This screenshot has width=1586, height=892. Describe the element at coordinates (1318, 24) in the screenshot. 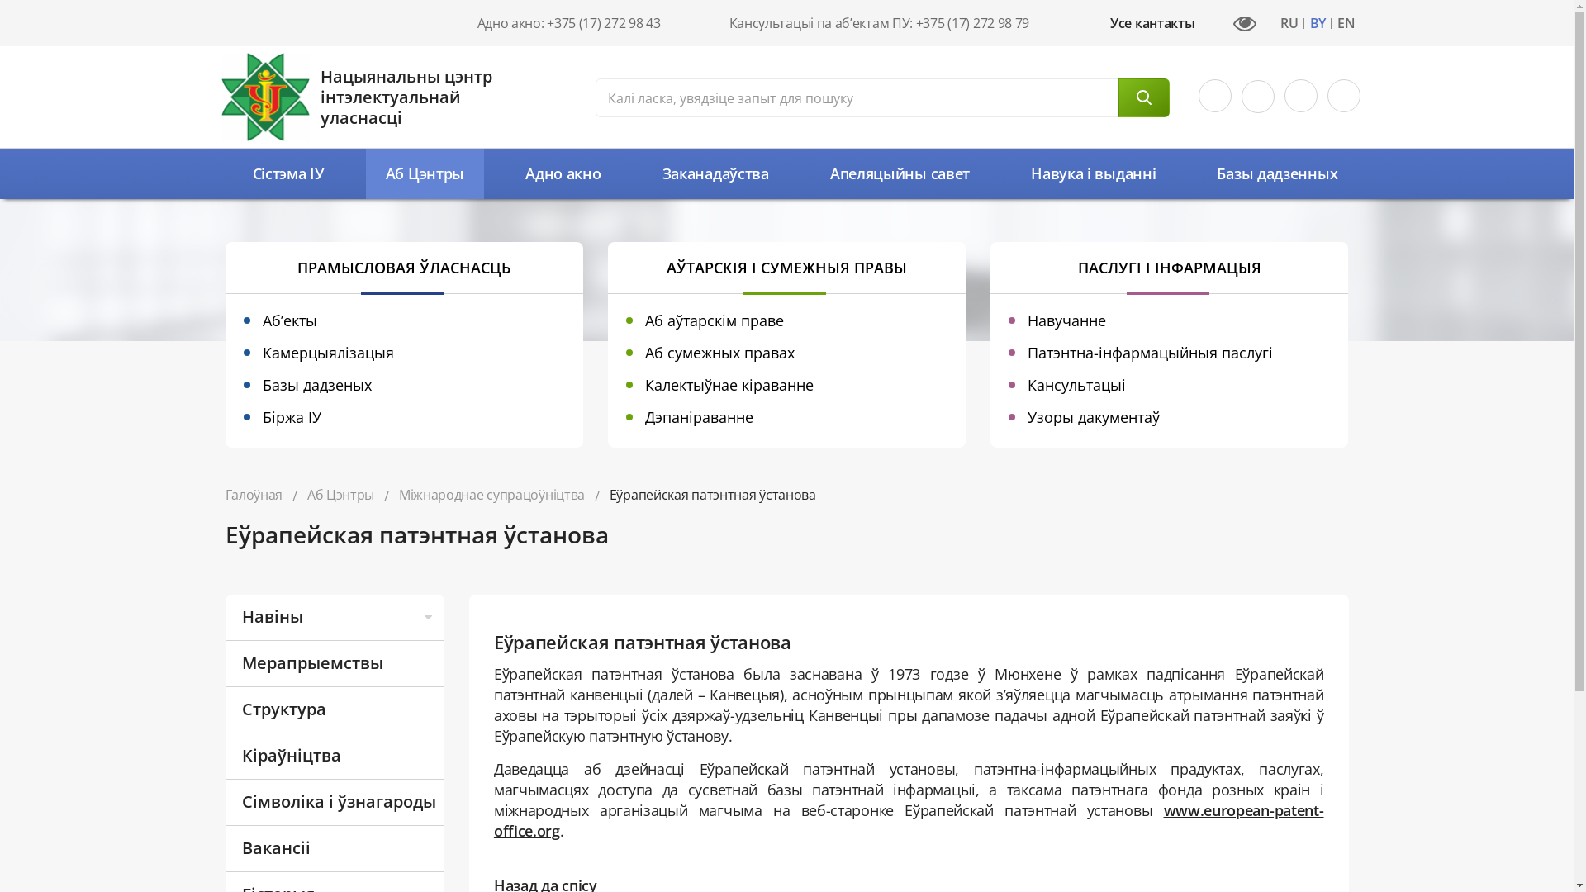

I see `BY` at that location.